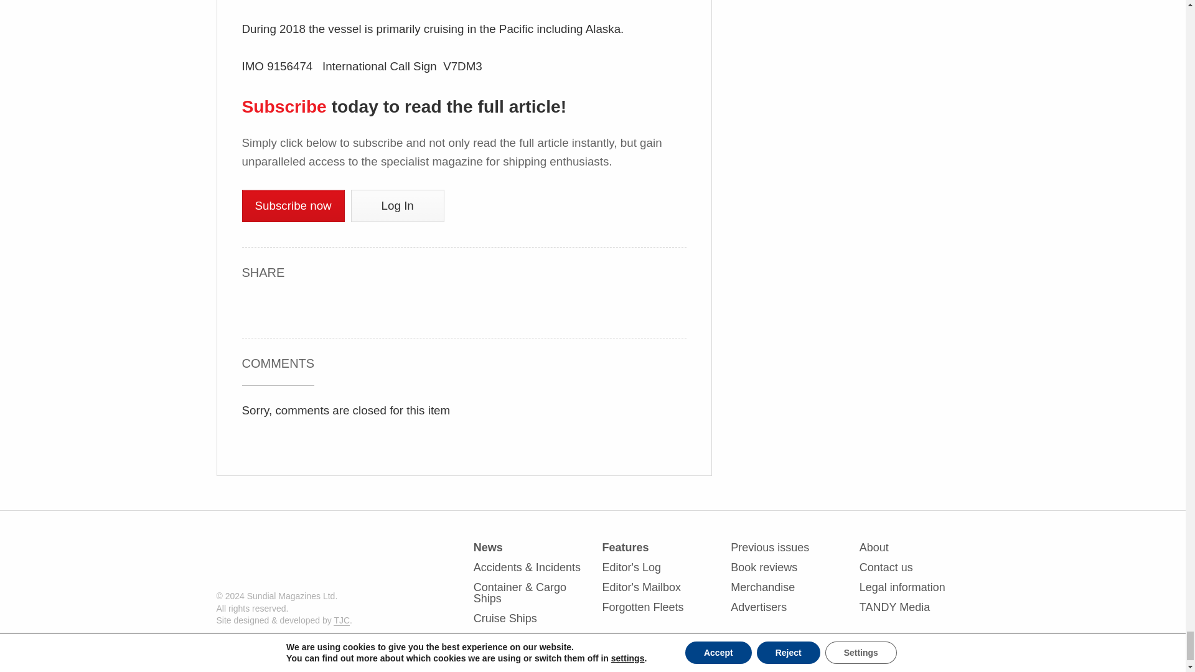 This screenshot has height=672, width=1195. What do you see at coordinates (311, 307) in the screenshot?
I see `Share on Twitter` at bounding box center [311, 307].